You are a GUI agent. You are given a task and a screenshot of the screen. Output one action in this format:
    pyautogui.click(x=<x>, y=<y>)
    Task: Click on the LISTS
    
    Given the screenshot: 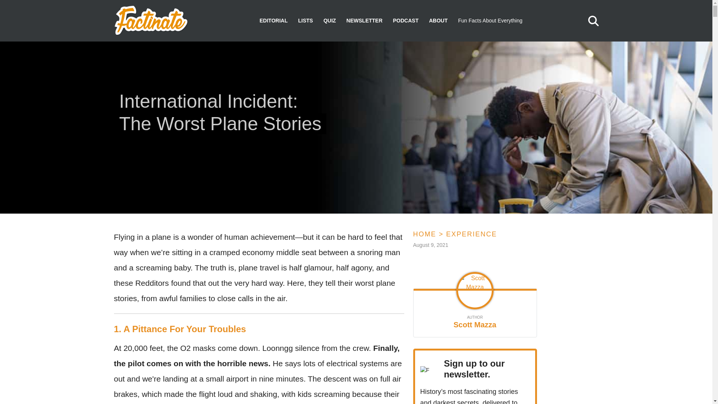 What is the action you would take?
    pyautogui.click(x=305, y=21)
    